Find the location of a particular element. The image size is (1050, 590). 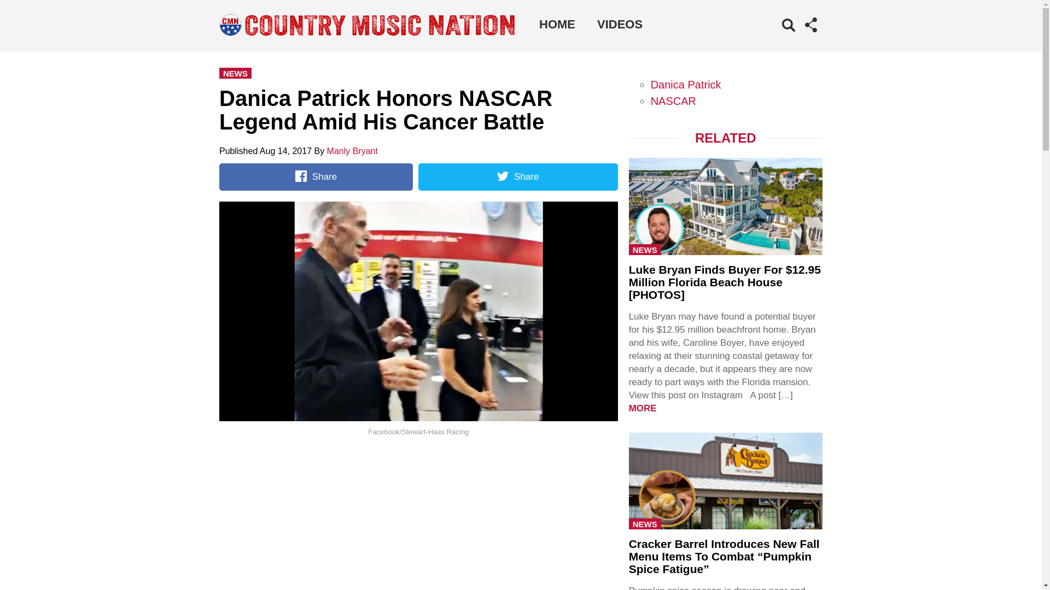

NEWS is located at coordinates (645, 249).